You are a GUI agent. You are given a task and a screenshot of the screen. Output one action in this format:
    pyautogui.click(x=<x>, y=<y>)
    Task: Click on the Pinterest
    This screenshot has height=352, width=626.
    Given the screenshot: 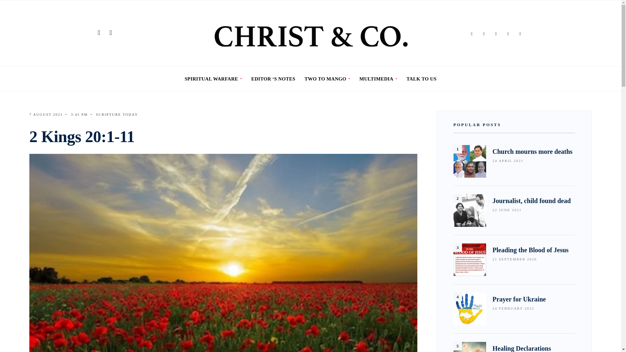 What is the action you would take?
    pyautogui.click(x=508, y=34)
    